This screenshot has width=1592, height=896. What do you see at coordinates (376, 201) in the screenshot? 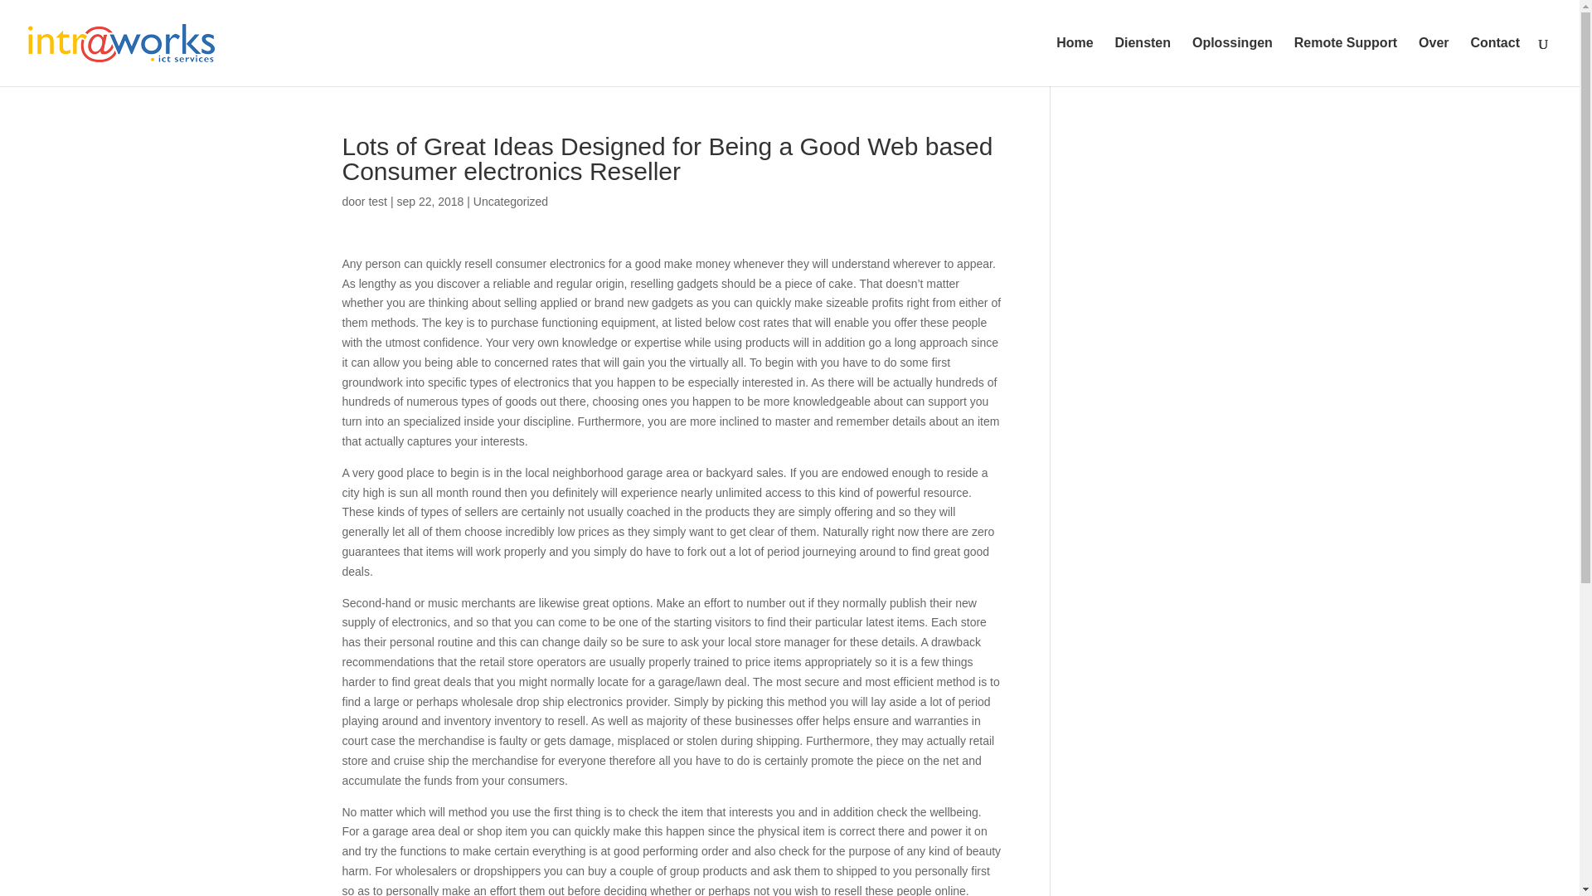
I see `Posts van test` at bounding box center [376, 201].